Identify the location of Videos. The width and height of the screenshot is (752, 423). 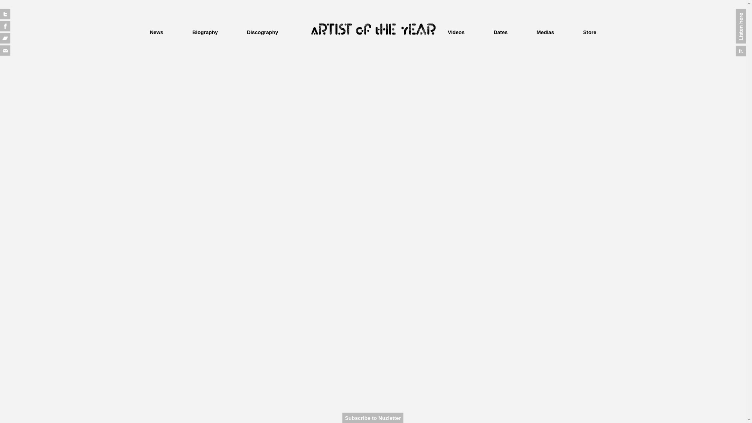
(456, 32).